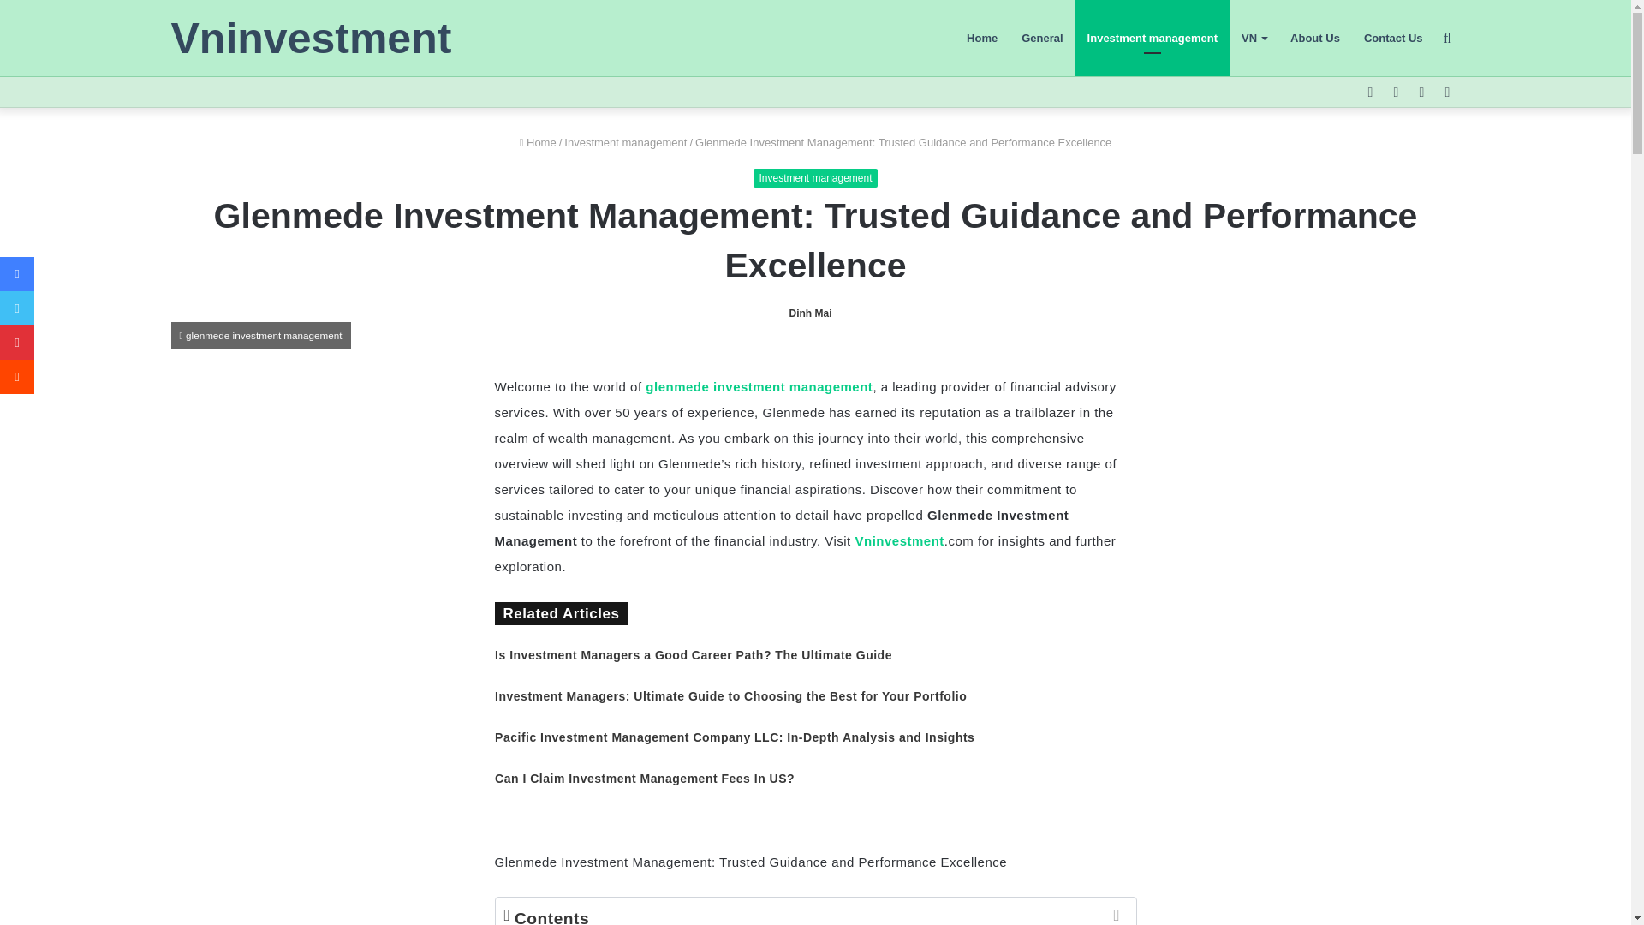 Image resolution: width=1644 pixels, height=925 pixels. I want to click on Investment management, so click(814, 178).